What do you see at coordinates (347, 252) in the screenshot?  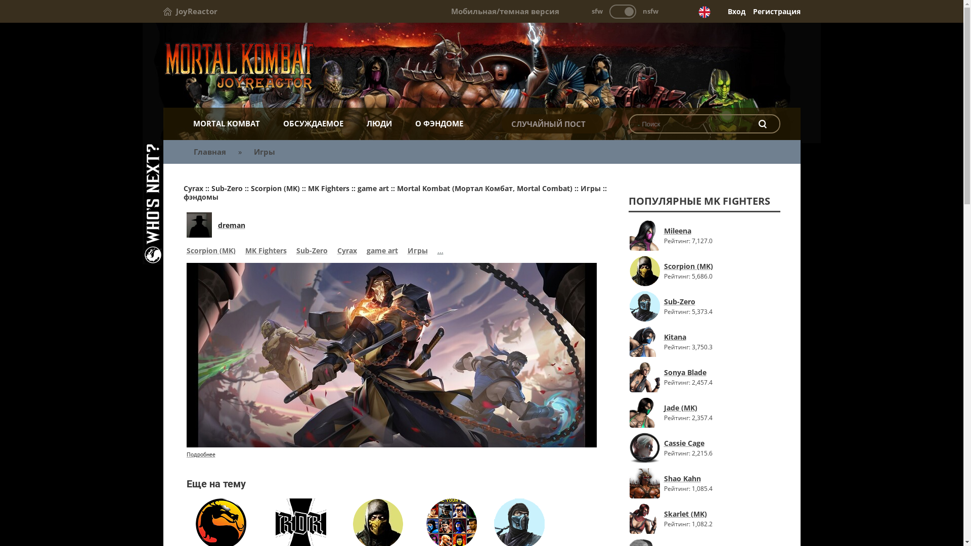 I see `Cyrax` at bounding box center [347, 252].